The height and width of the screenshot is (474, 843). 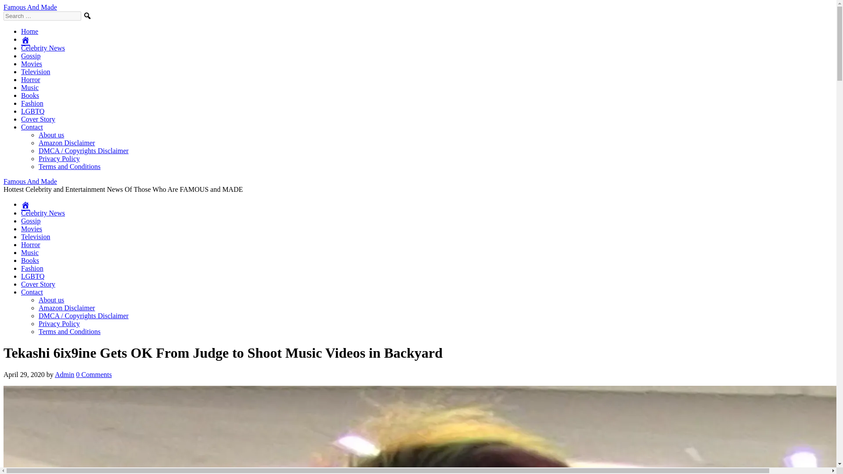 I want to click on Music, so click(x=30, y=253).